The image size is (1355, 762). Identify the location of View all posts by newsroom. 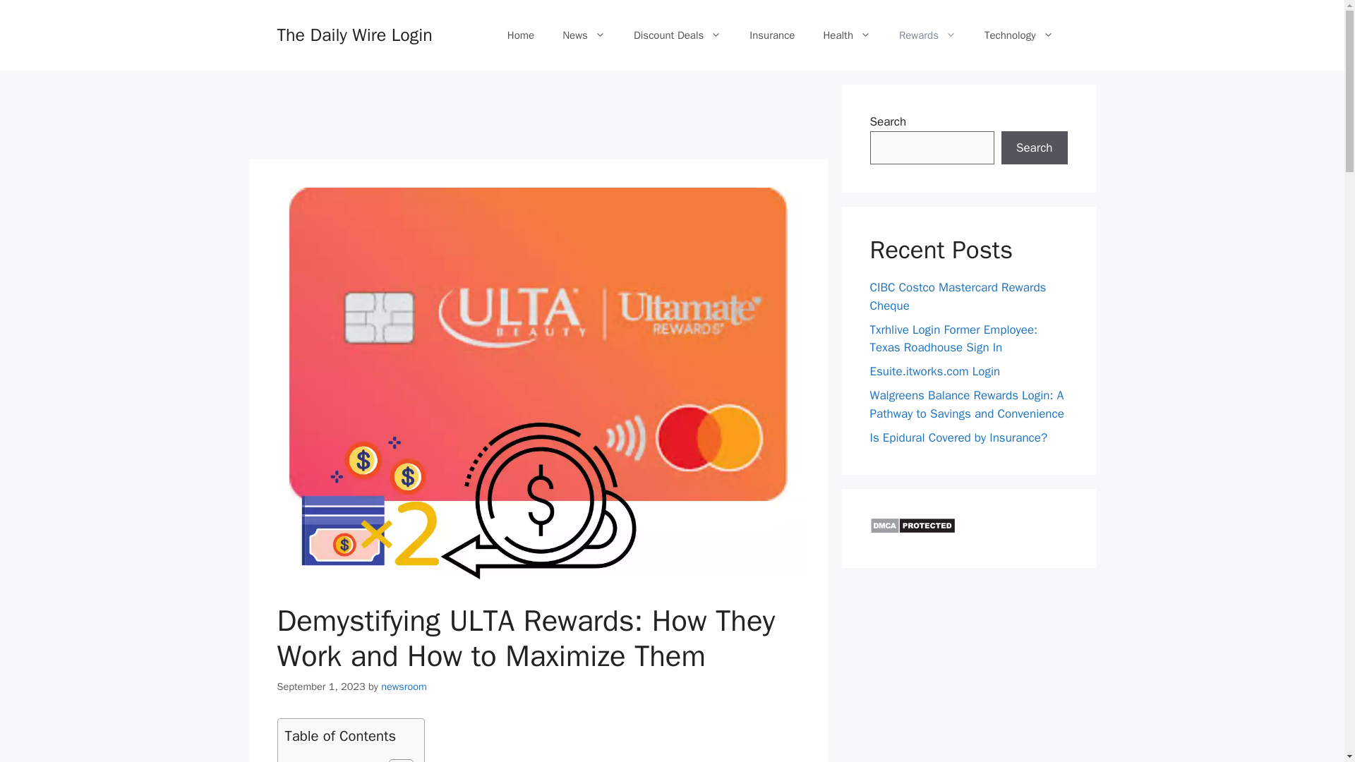
(404, 686).